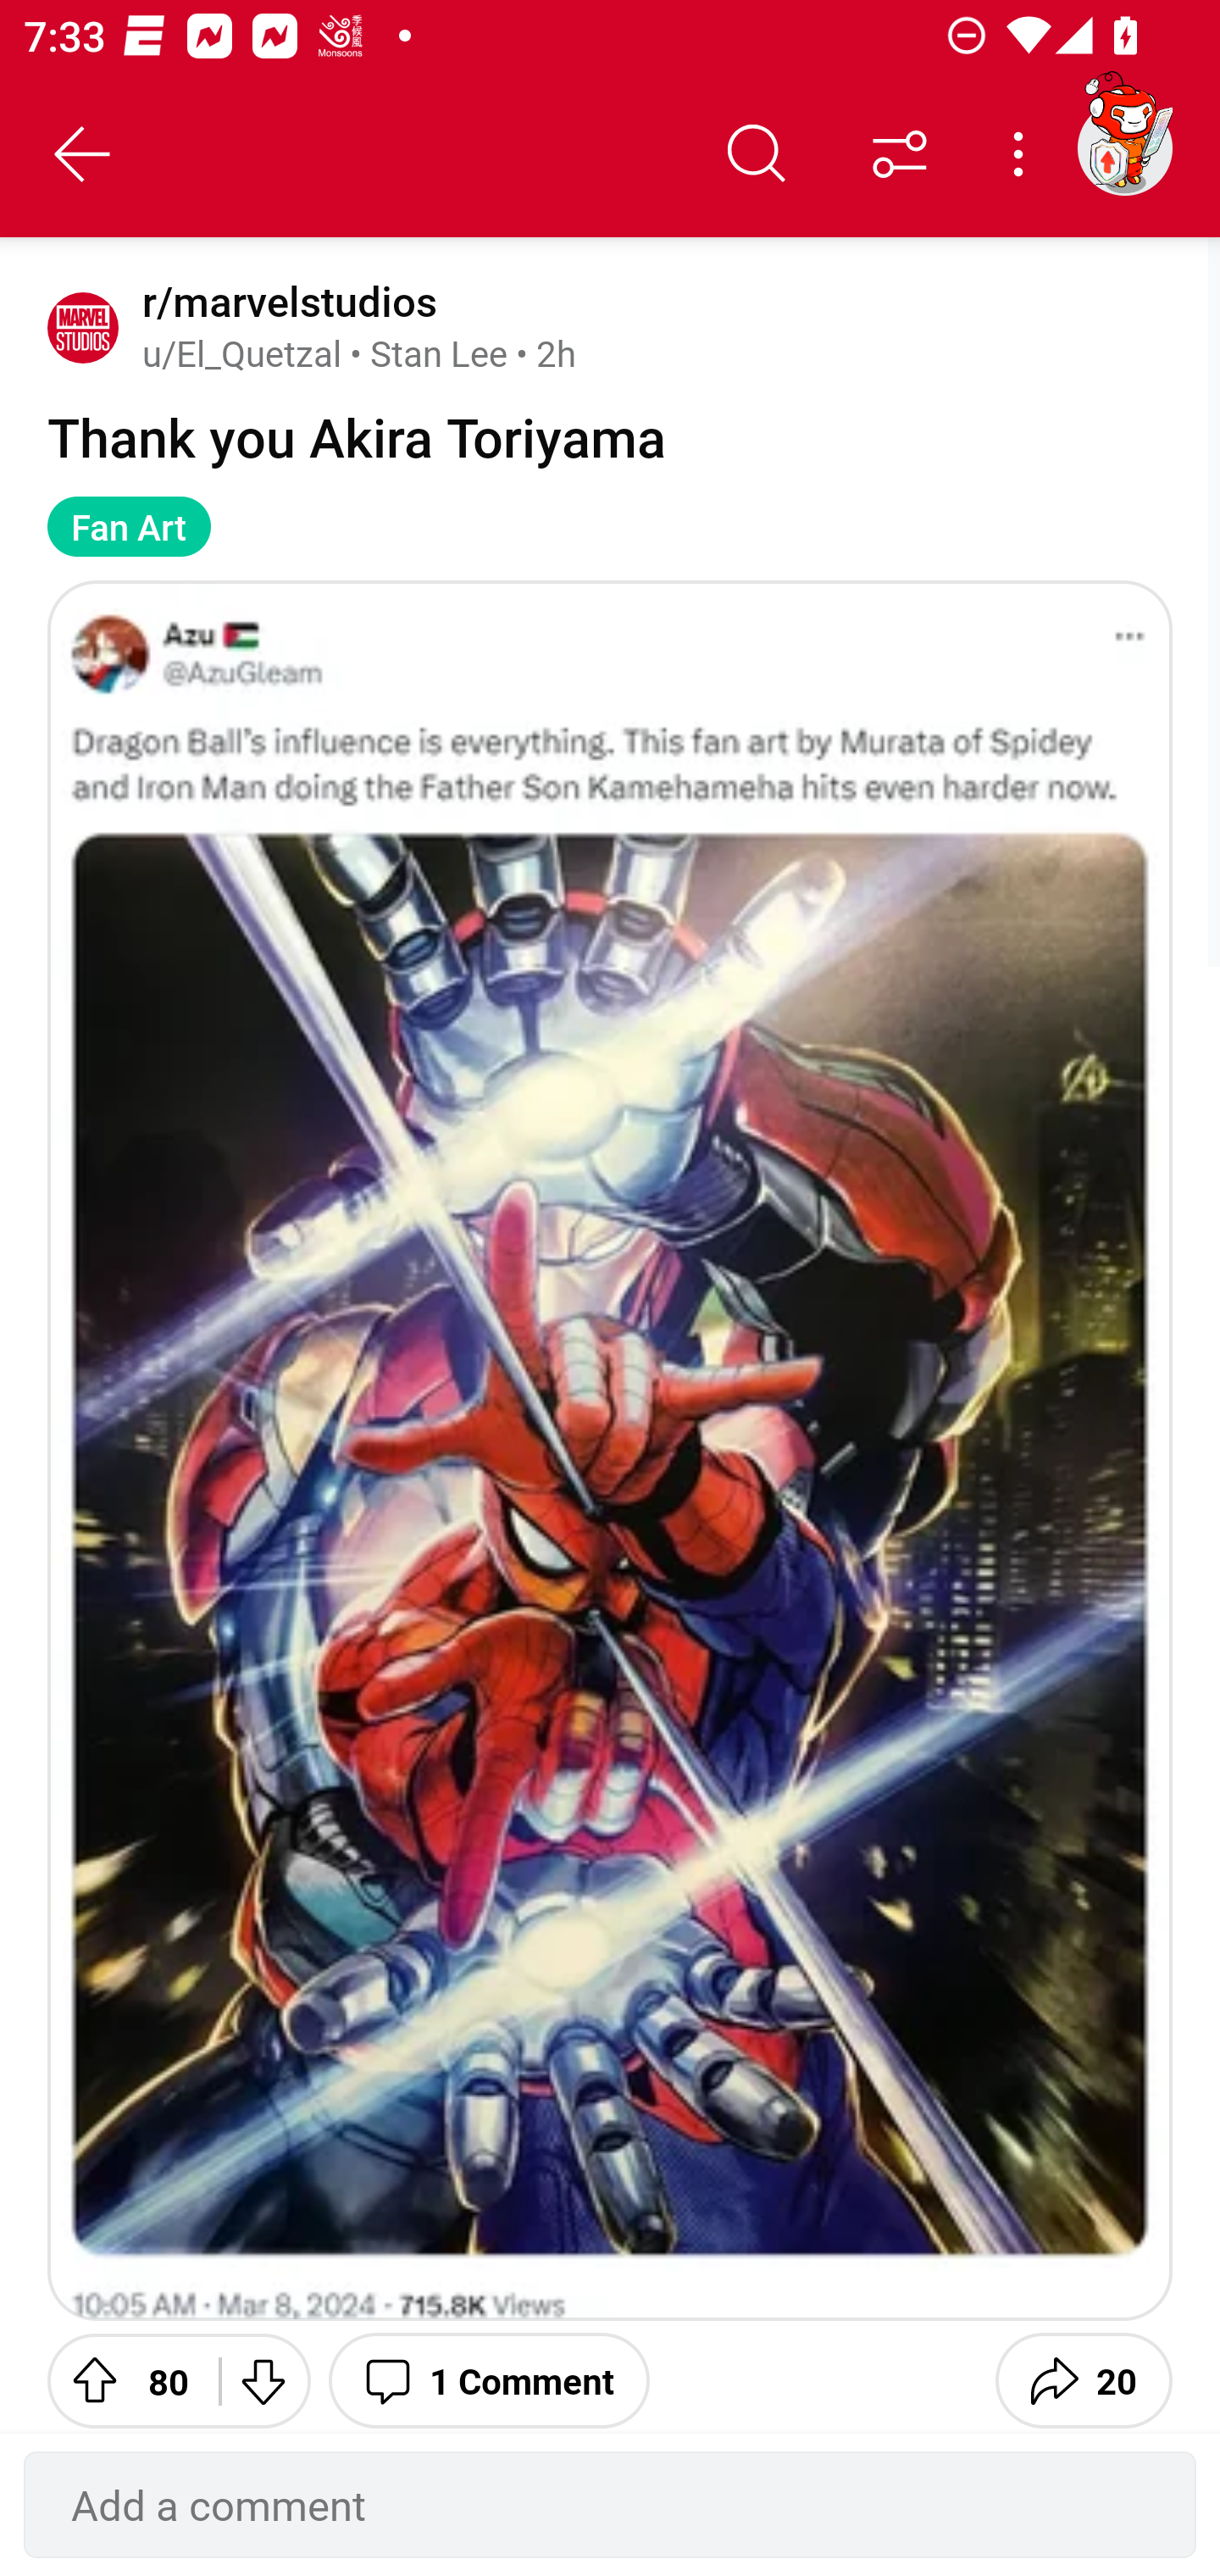  What do you see at coordinates (757, 154) in the screenshot?
I see `Search comments` at bounding box center [757, 154].